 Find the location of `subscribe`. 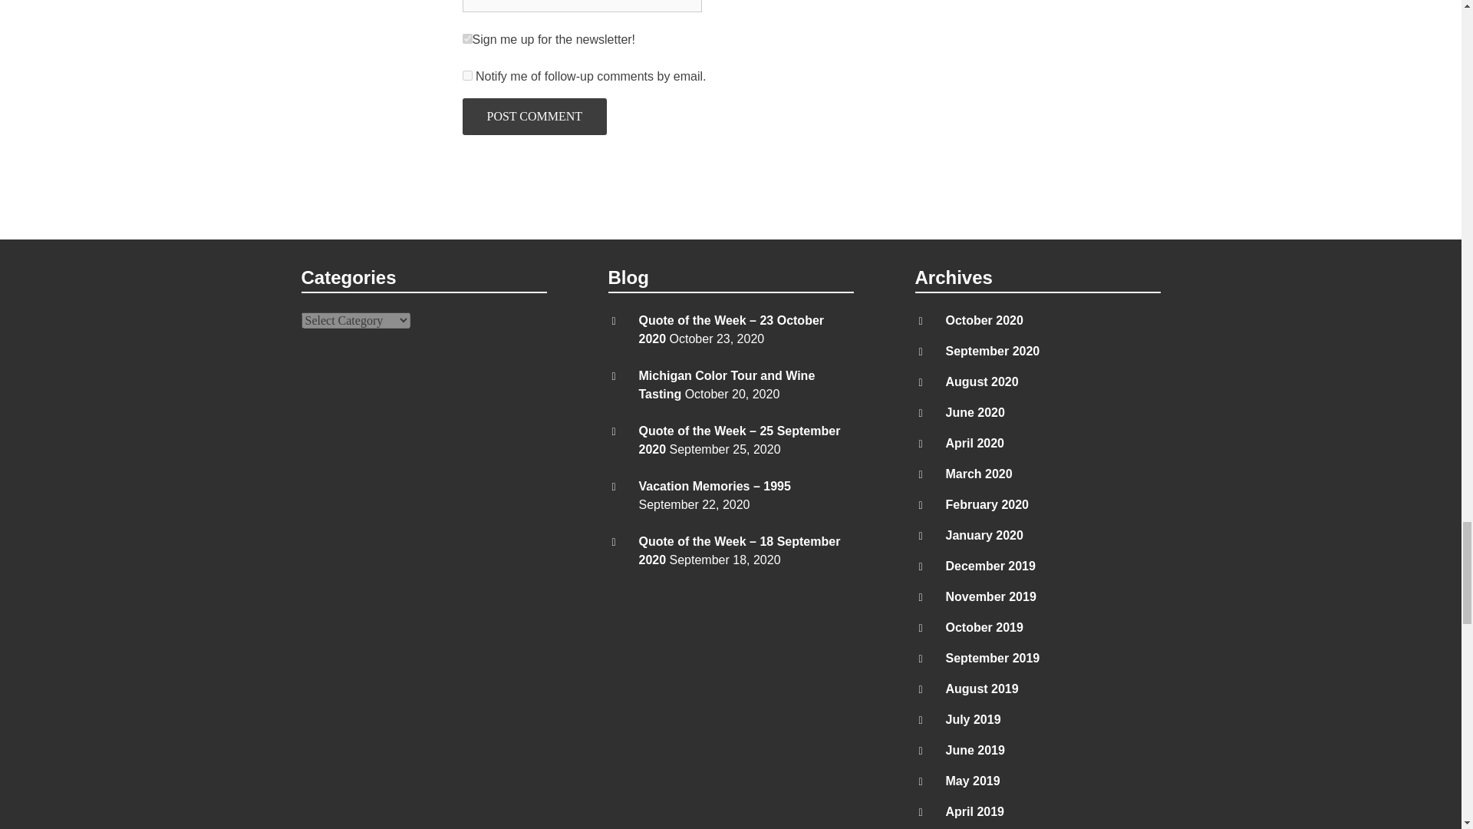

subscribe is located at coordinates (466, 75).